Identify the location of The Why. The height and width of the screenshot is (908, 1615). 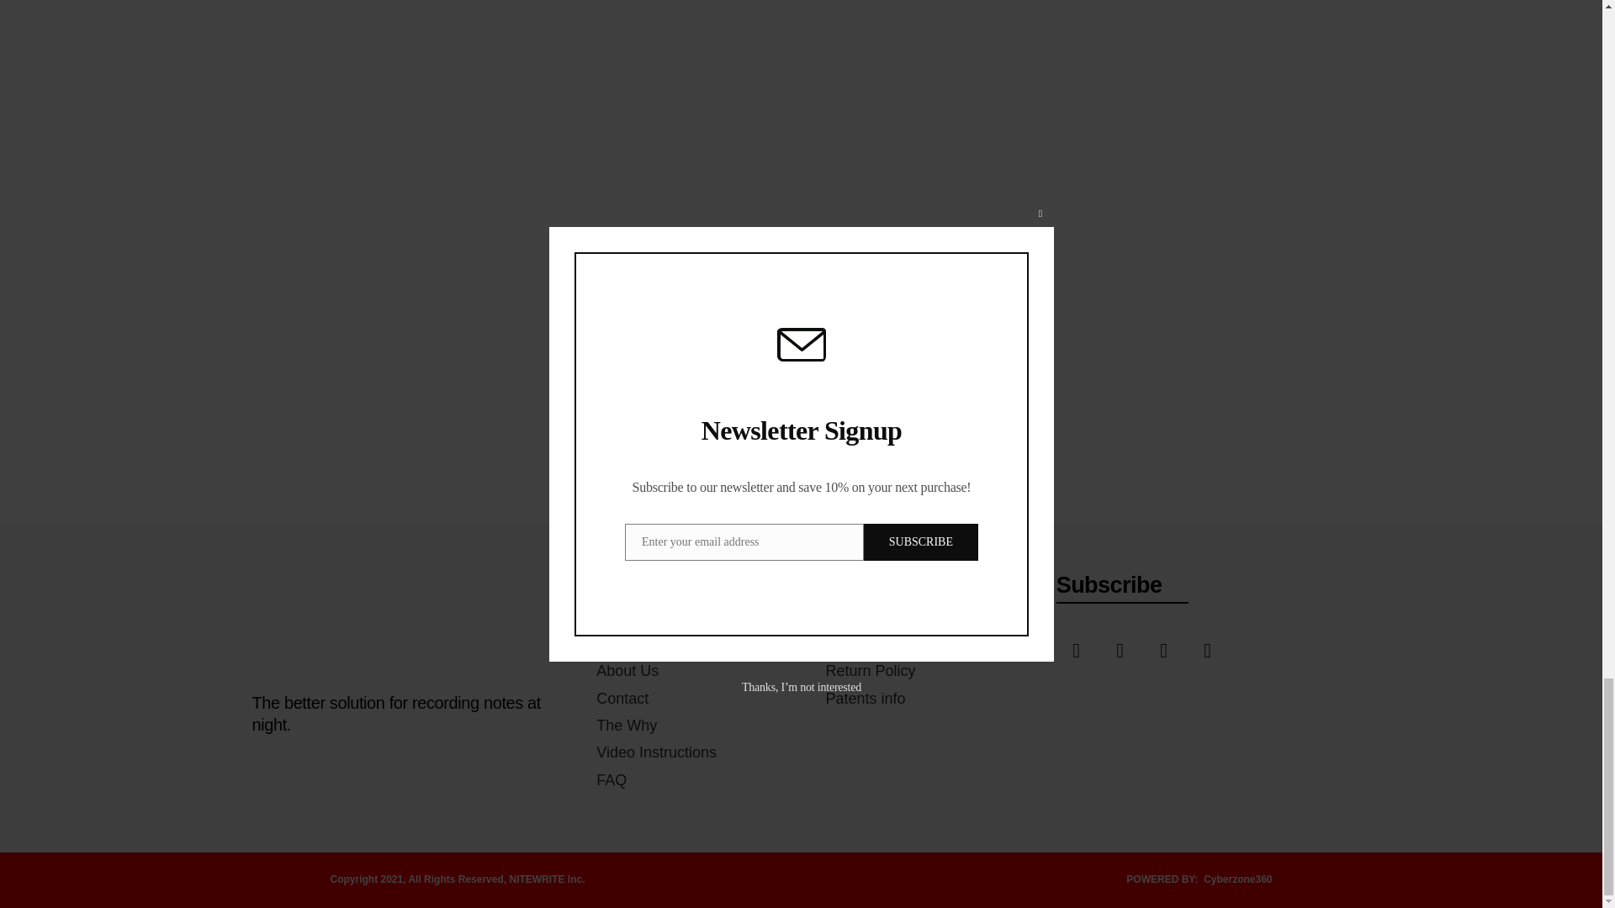
(622, 725).